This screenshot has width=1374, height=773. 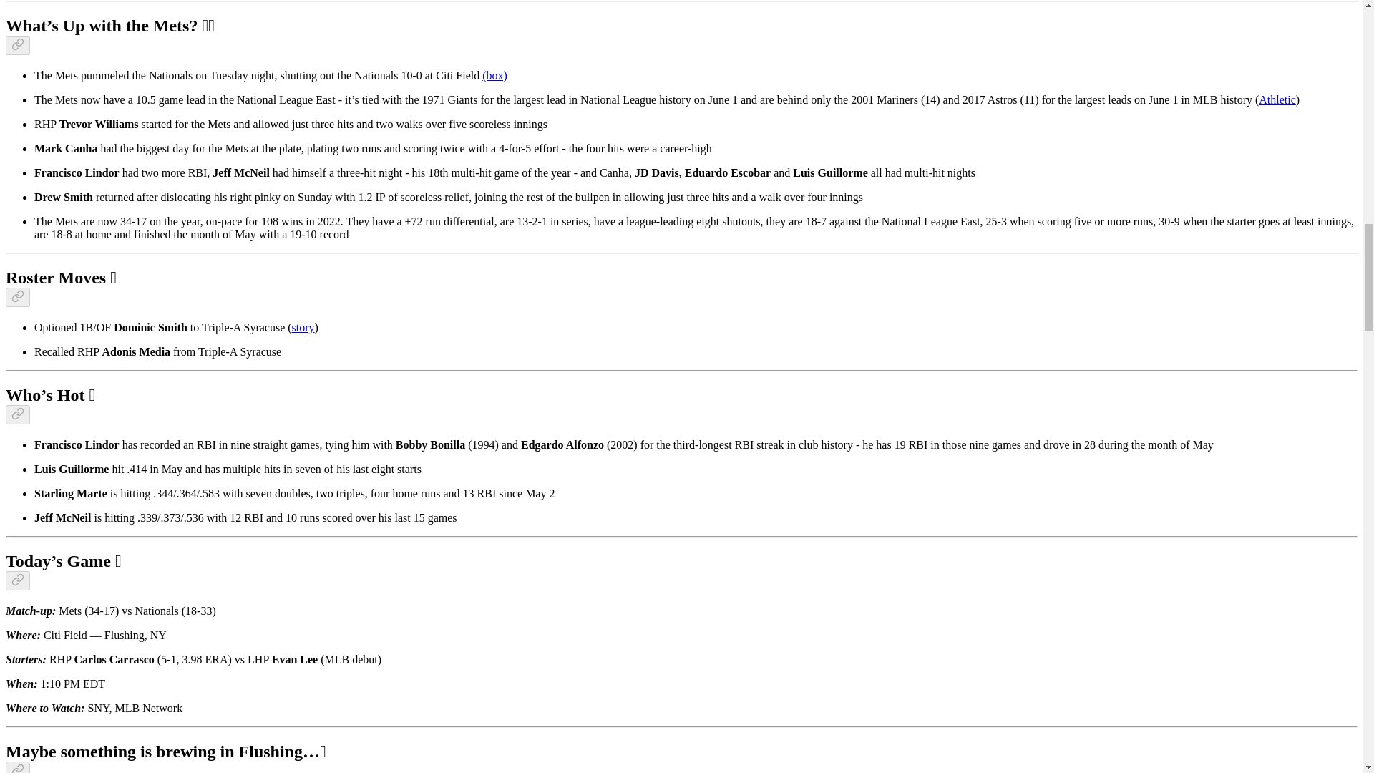 What do you see at coordinates (1277, 99) in the screenshot?
I see `Athletic` at bounding box center [1277, 99].